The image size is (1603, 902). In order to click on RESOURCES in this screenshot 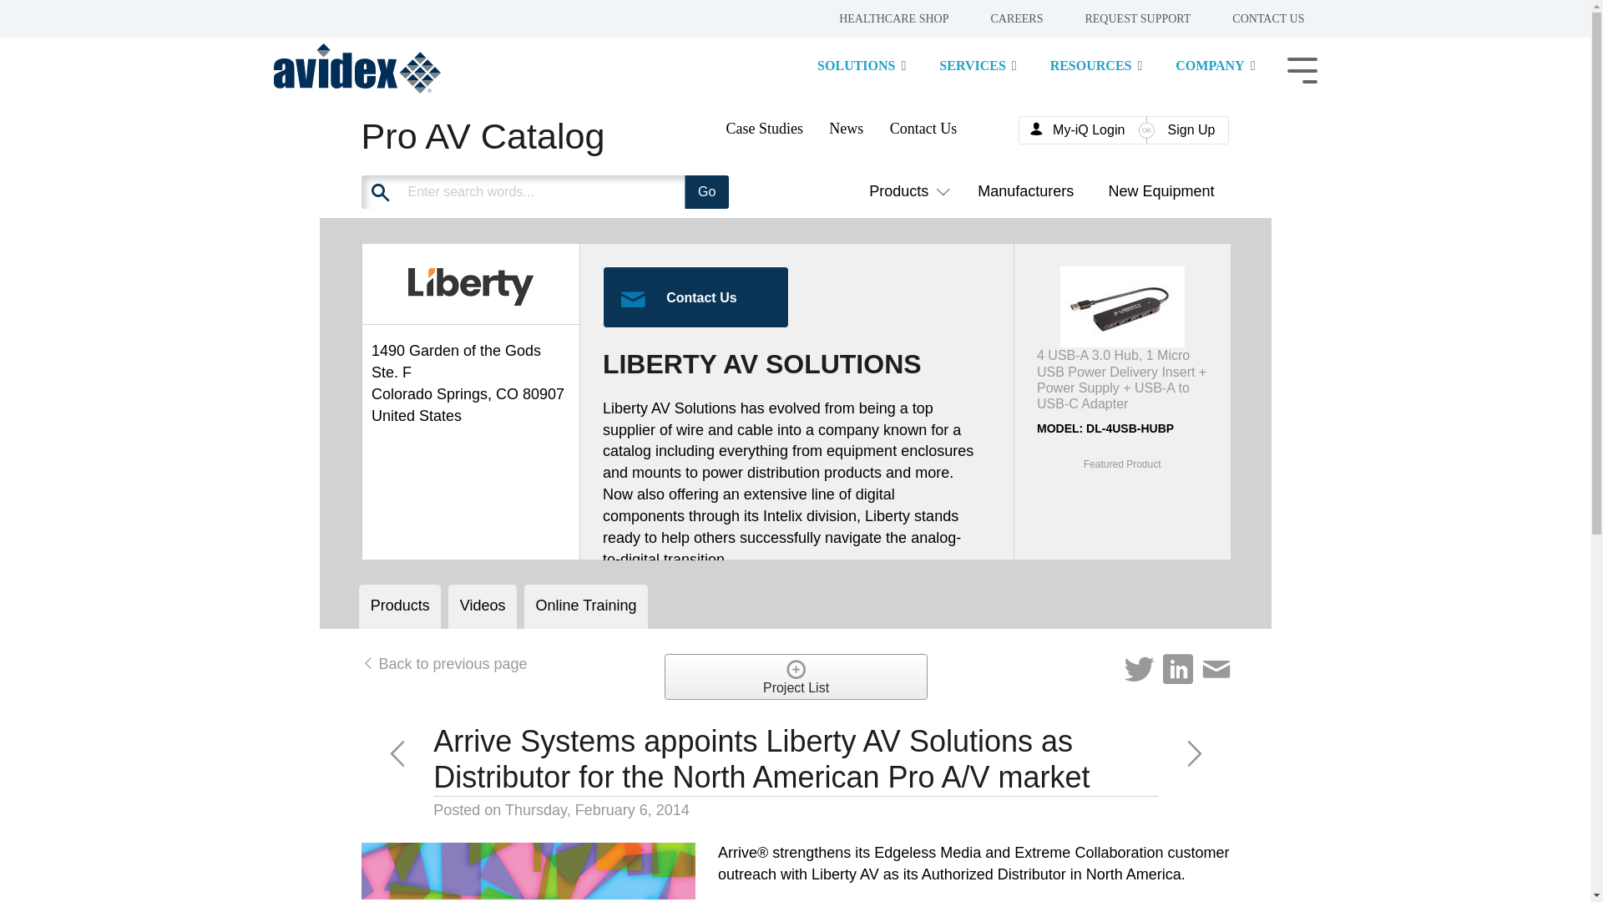, I will do `click(1095, 67)`.